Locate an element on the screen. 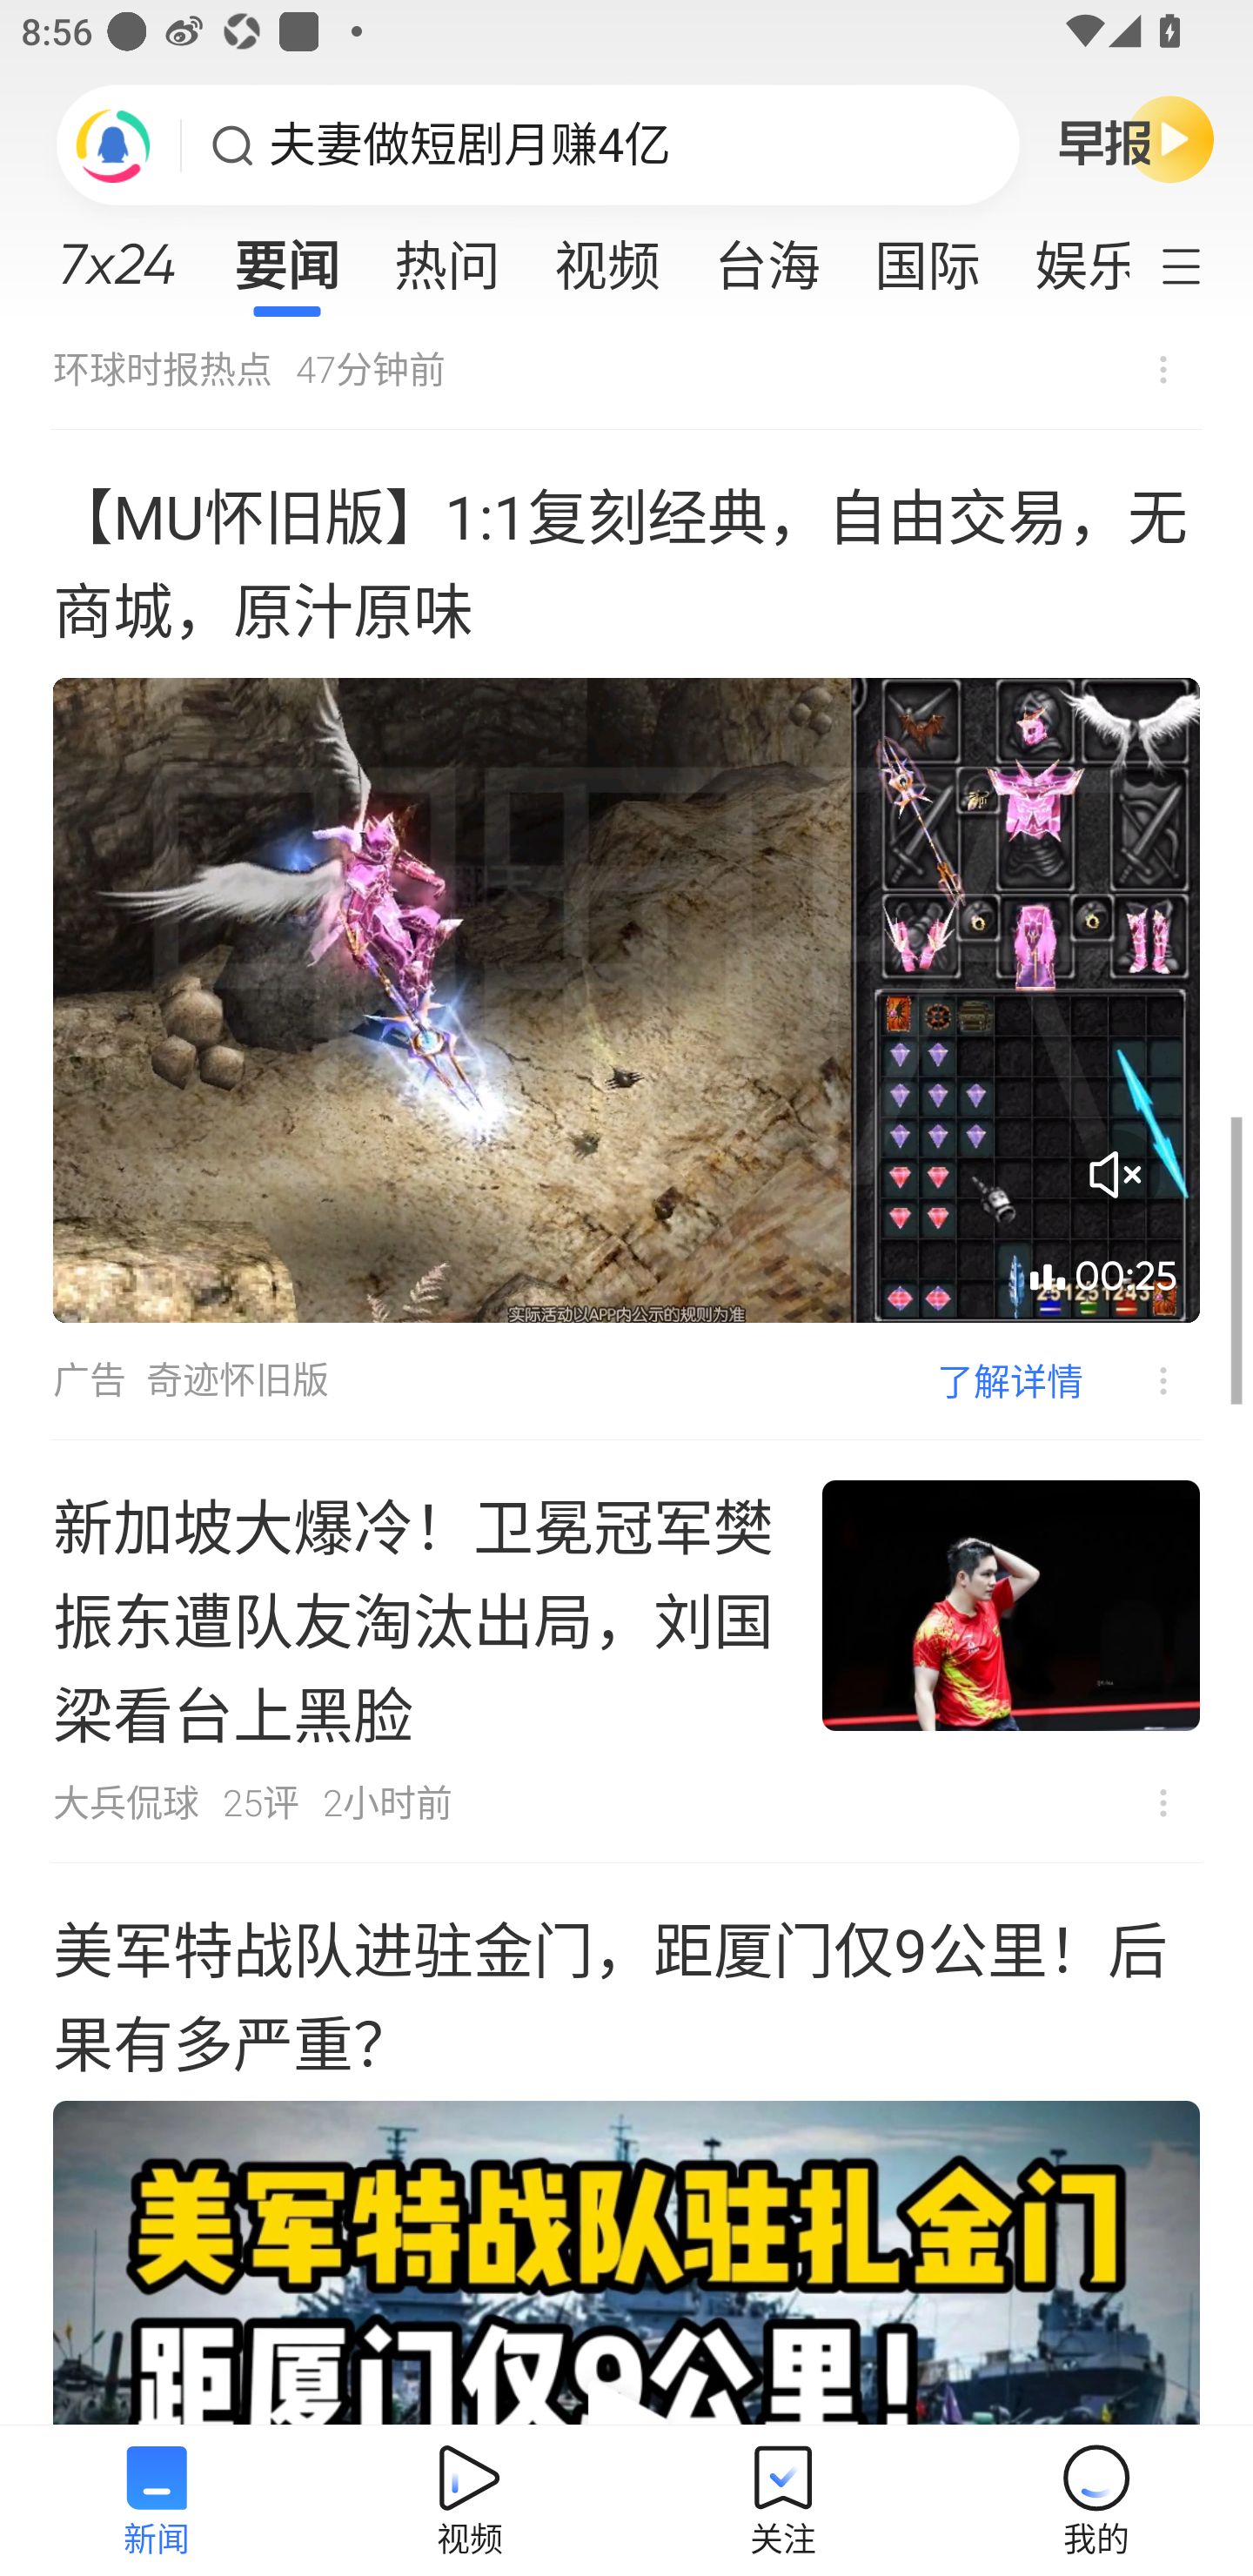  早晚报 is located at coordinates (1136, 138).